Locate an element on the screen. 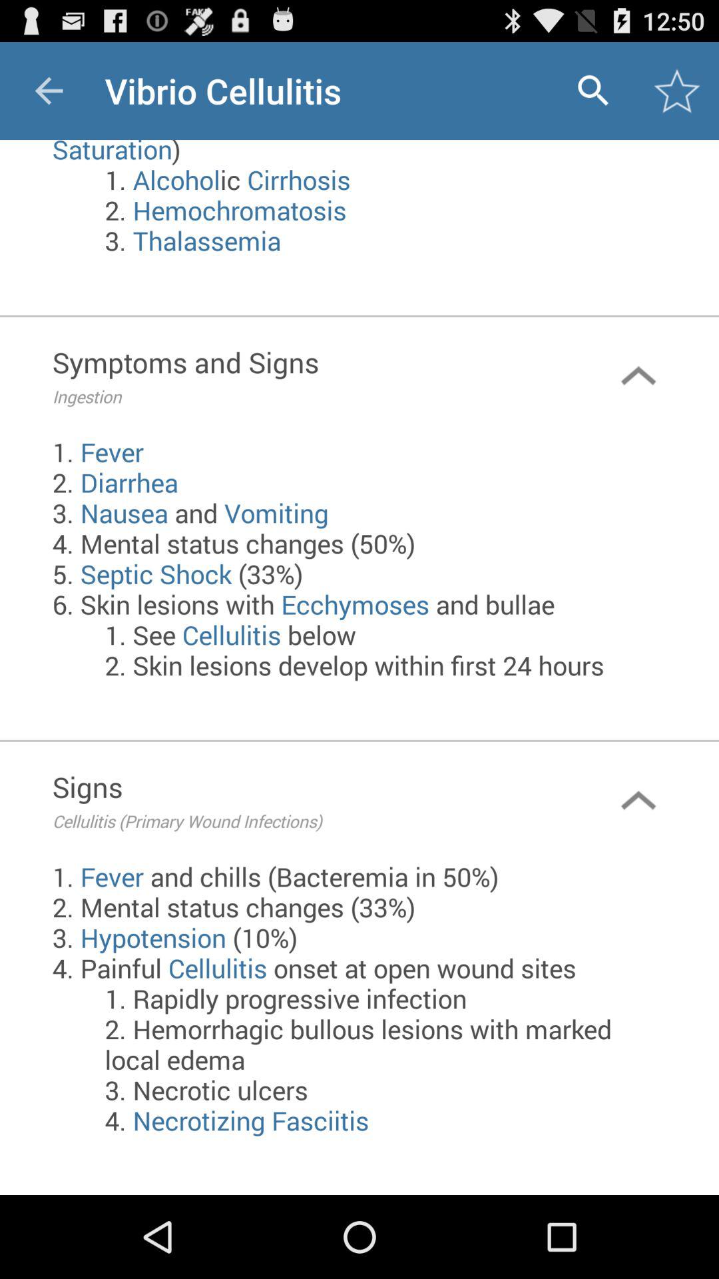 Image resolution: width=719 pixels, height=1279 pixels. click the item above 1 immunocompromising conditions is located at coordinates (593, 91).